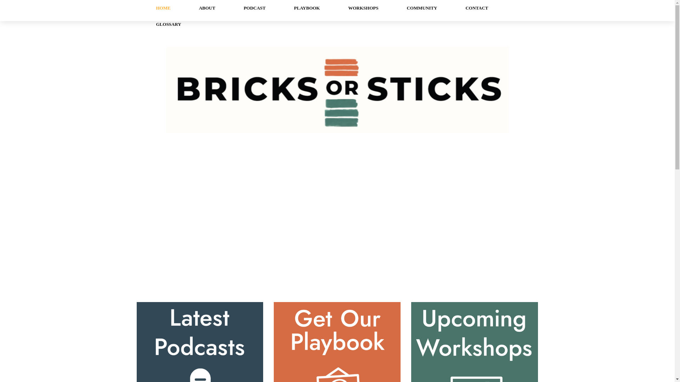  What do you see at coordinates (477, 8) in the screenshot?
I see `CONTACT` at bounding box center [477, 8].